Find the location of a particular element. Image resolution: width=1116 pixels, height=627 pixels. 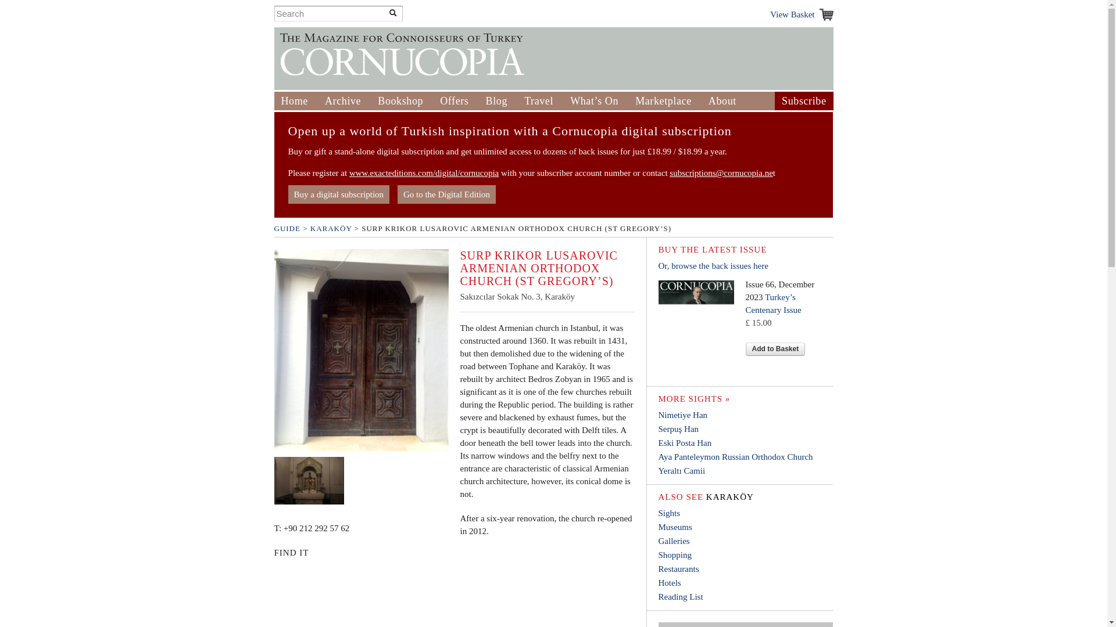

Blog is located at coordinates (496, 101).